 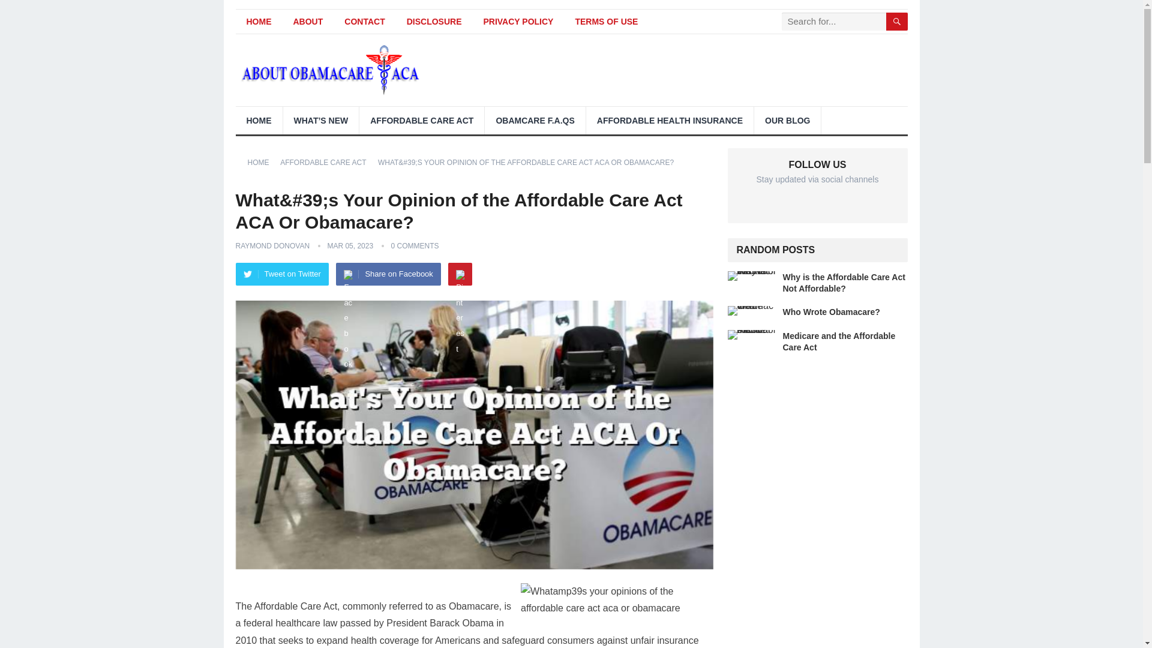 What do you see at coordinates (670, 120) in the screenshot?
I see `AFFORDABLE HEALTH INSURANCE` at bounding box center [670, 120].